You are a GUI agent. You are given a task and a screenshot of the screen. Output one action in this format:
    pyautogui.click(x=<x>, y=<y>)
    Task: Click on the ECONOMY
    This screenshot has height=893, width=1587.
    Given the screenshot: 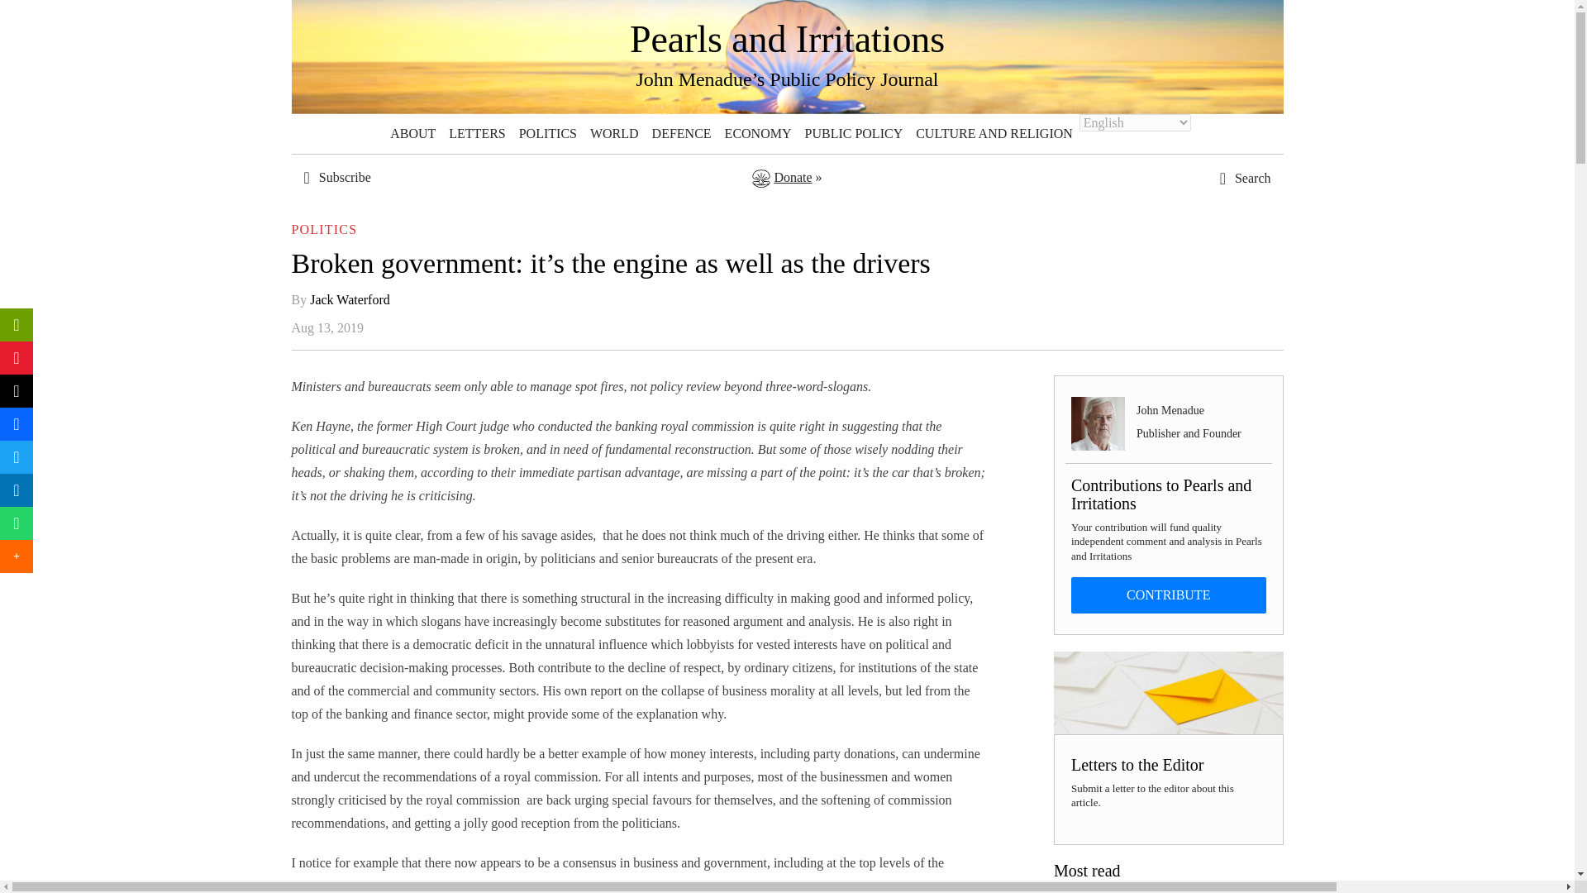 What is the action you would take?
    pyautogui.click(x=758, y=134)
    